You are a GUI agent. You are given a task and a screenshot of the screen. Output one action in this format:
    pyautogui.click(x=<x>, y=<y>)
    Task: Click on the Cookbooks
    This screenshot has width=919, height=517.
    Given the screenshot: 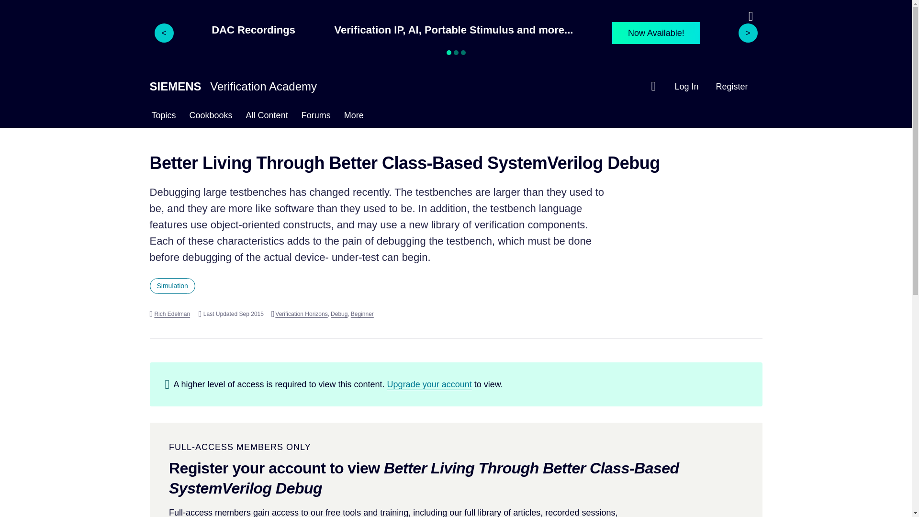 What is the action you would take?
    pyautogui.click(x=211, y=117)
    